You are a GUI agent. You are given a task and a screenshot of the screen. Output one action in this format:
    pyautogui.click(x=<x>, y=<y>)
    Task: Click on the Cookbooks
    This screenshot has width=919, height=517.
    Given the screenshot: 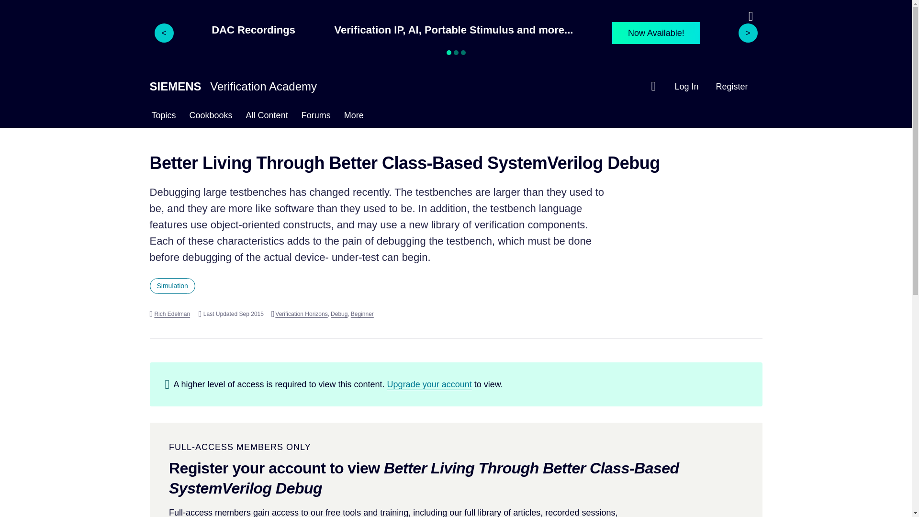 What is the action you would take?
    pyautogui.click(x=211, y=117)
    